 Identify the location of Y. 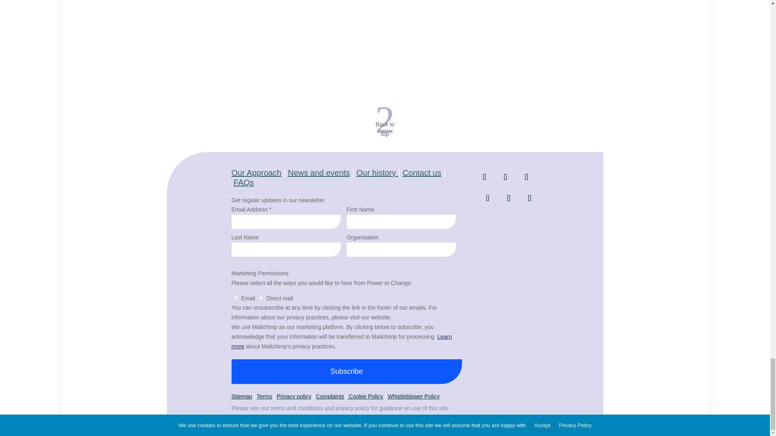
(261, 298).